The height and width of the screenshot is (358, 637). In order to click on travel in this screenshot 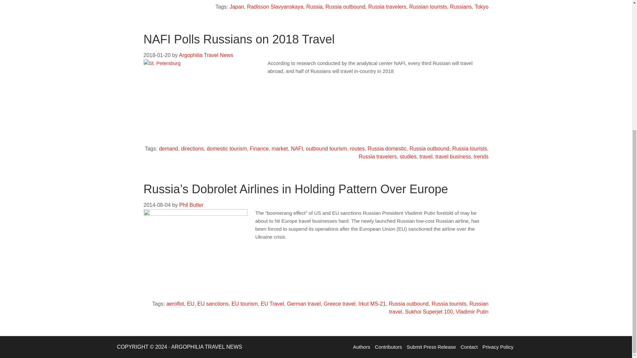, I will do `click(426, 156)`.